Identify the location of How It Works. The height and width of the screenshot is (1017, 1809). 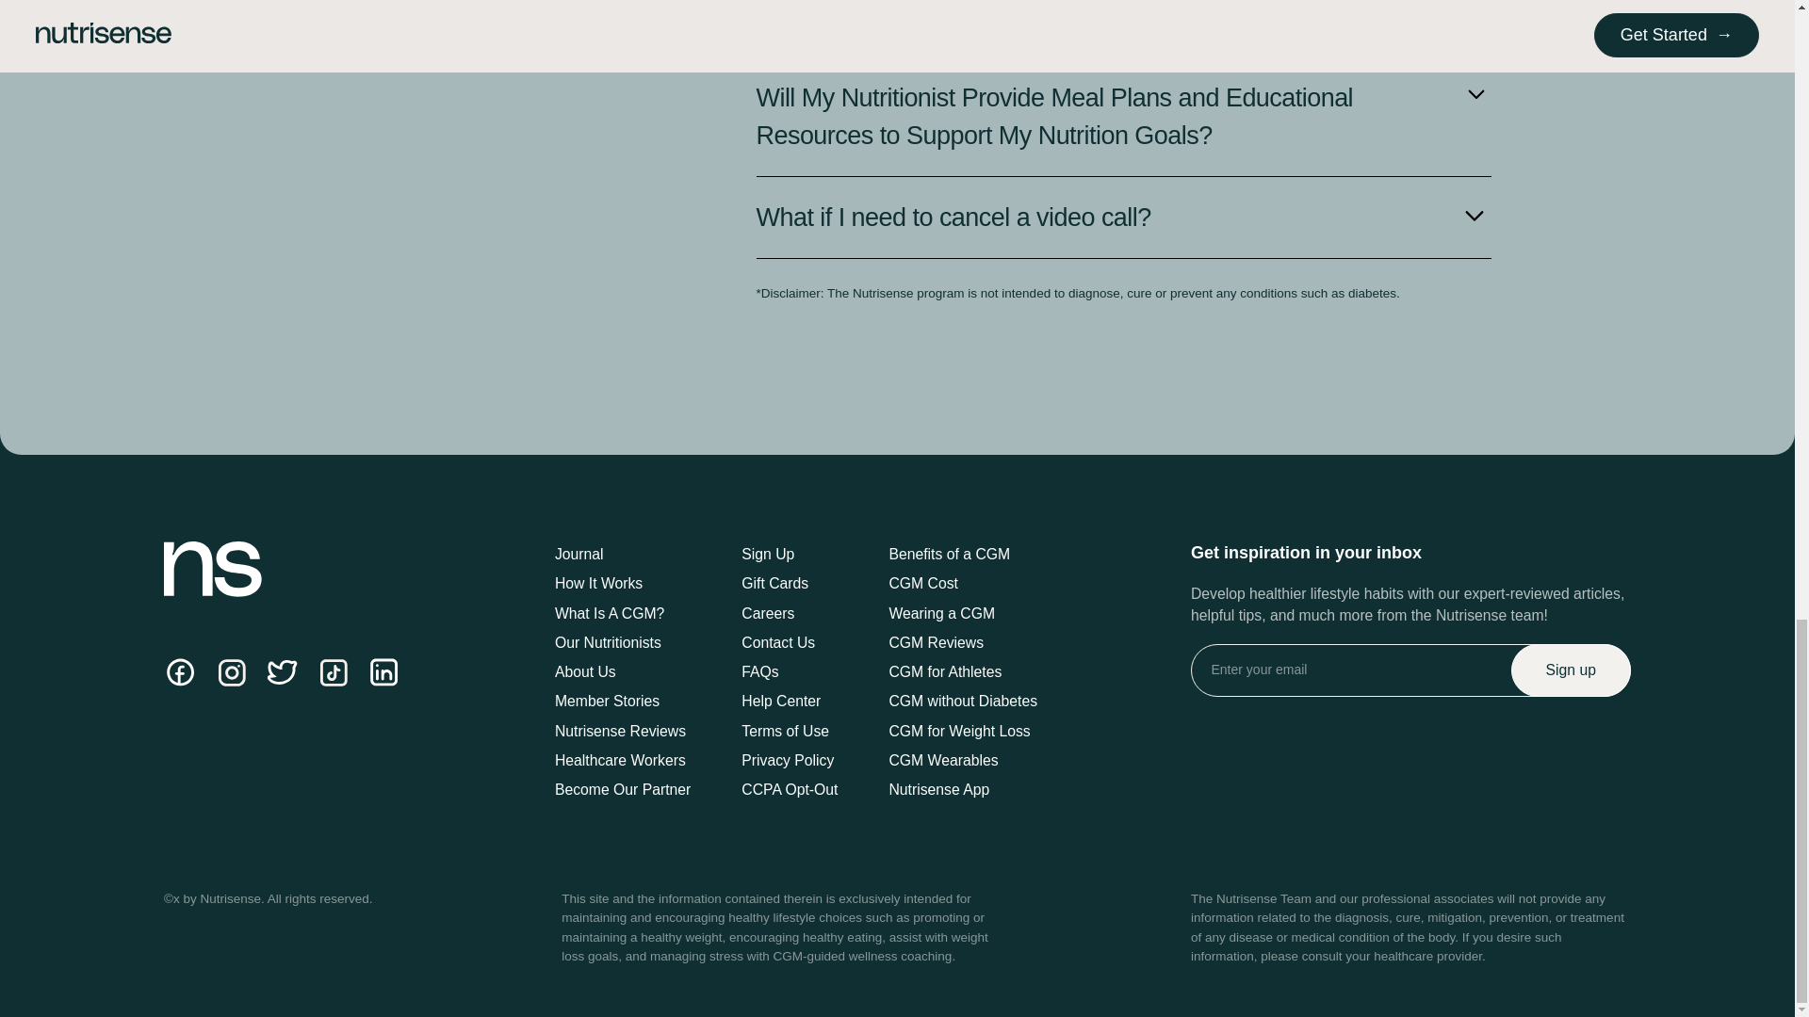
(623, 584).